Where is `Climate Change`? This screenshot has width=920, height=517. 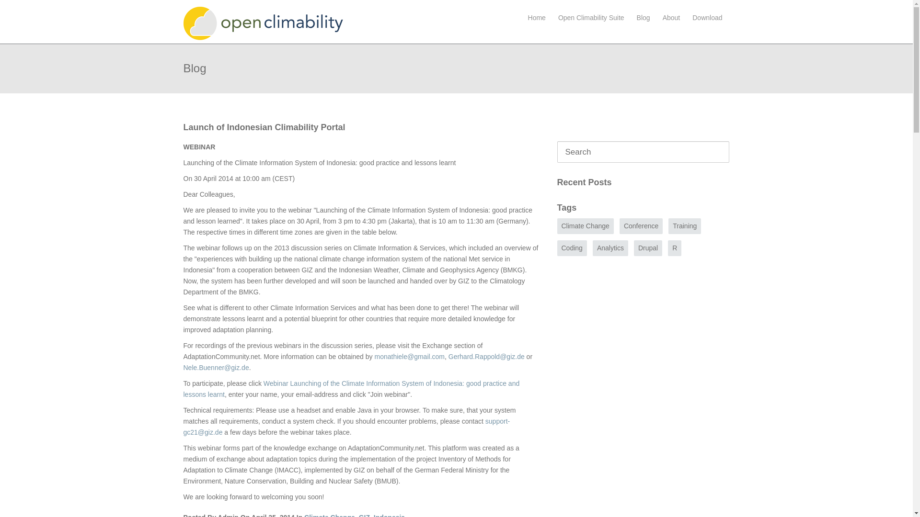 Climate Change is located at coordinates (585, 226).